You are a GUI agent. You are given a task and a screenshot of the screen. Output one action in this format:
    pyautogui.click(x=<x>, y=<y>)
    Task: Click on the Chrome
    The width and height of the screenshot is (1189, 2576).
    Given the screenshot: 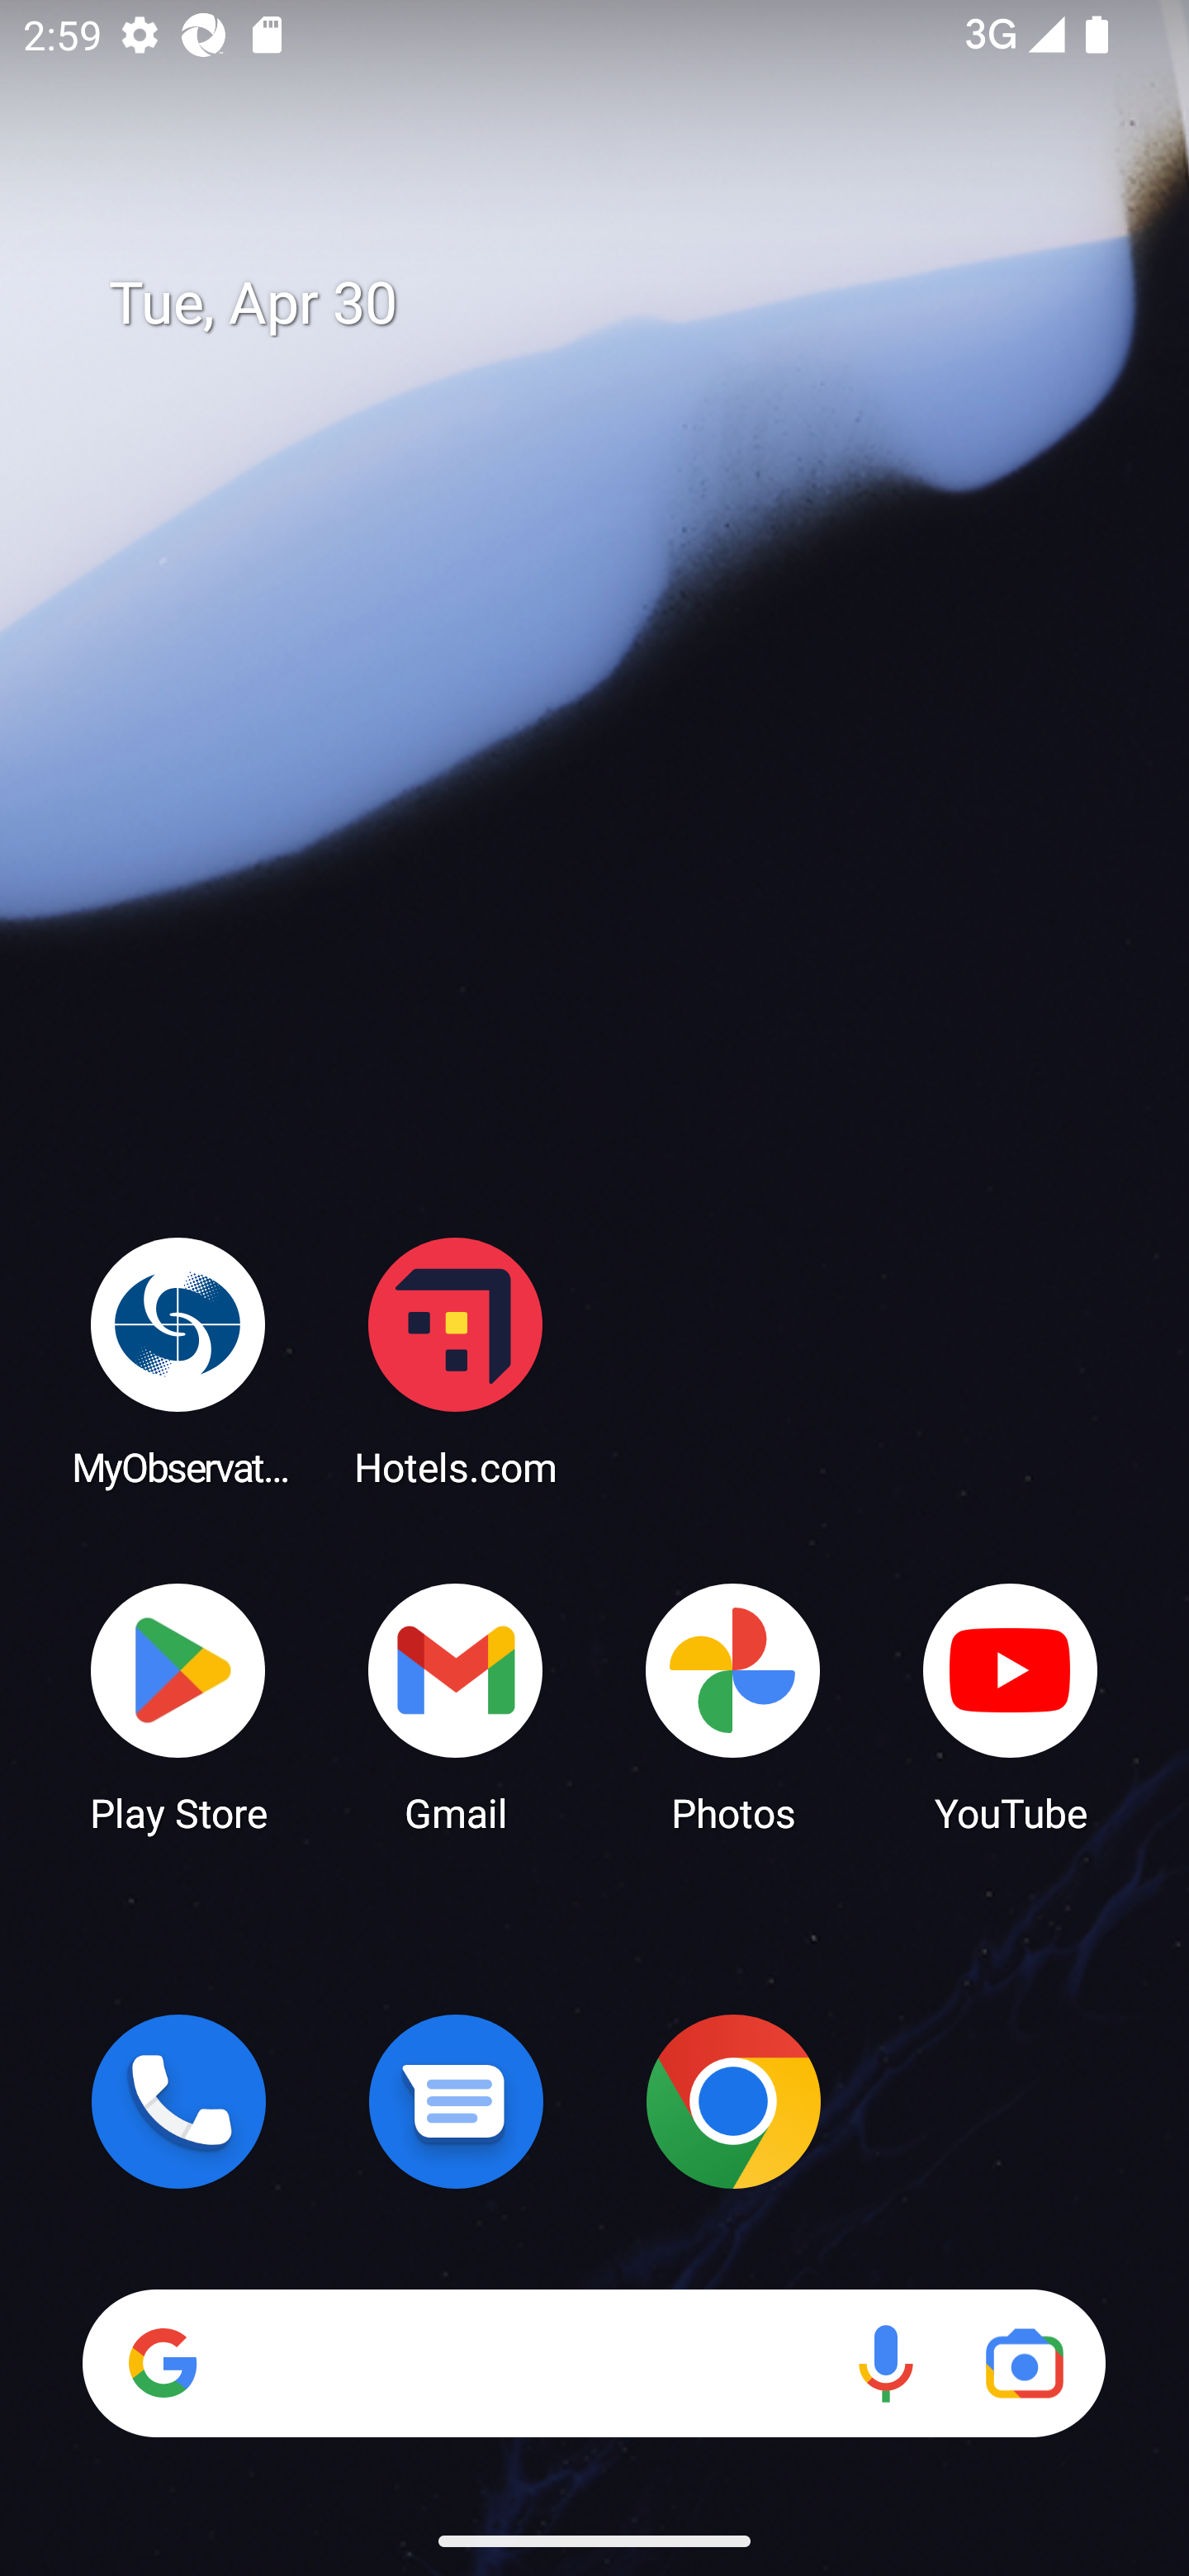 What is the action you would take?
    pyautogui.click(x=733, y=2101)
    